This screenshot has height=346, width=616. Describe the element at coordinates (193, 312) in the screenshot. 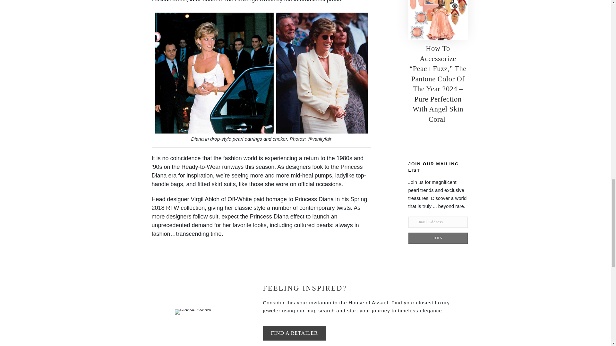

I see `Classic Assael` at that location.